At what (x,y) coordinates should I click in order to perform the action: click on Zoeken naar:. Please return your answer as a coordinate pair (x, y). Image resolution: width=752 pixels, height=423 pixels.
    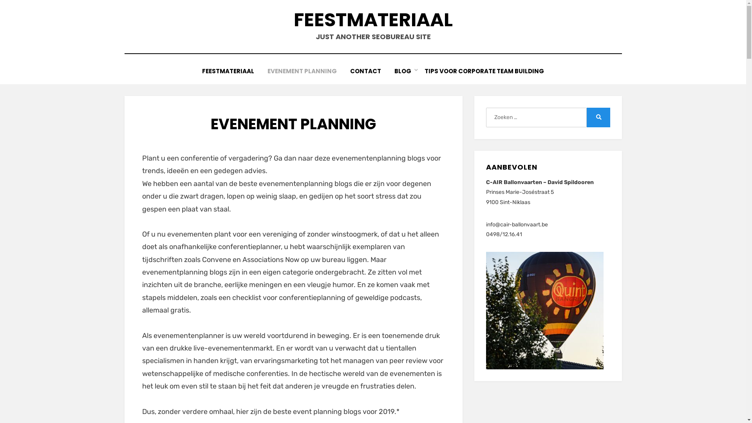
    Looking at the image, I should click on (536, 117).